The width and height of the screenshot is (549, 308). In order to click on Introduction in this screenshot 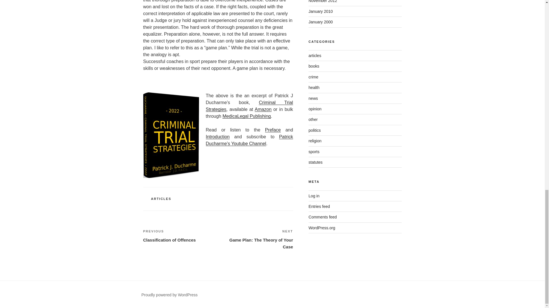, I will do `click(218, 137)`.